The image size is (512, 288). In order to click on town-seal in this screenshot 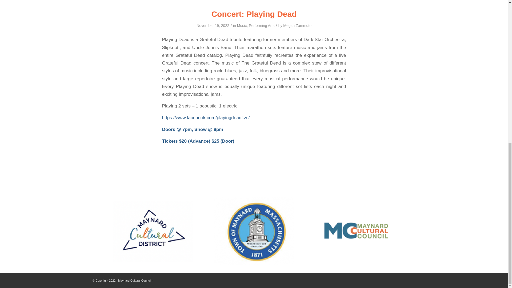, I will do `click(254, 231)`.